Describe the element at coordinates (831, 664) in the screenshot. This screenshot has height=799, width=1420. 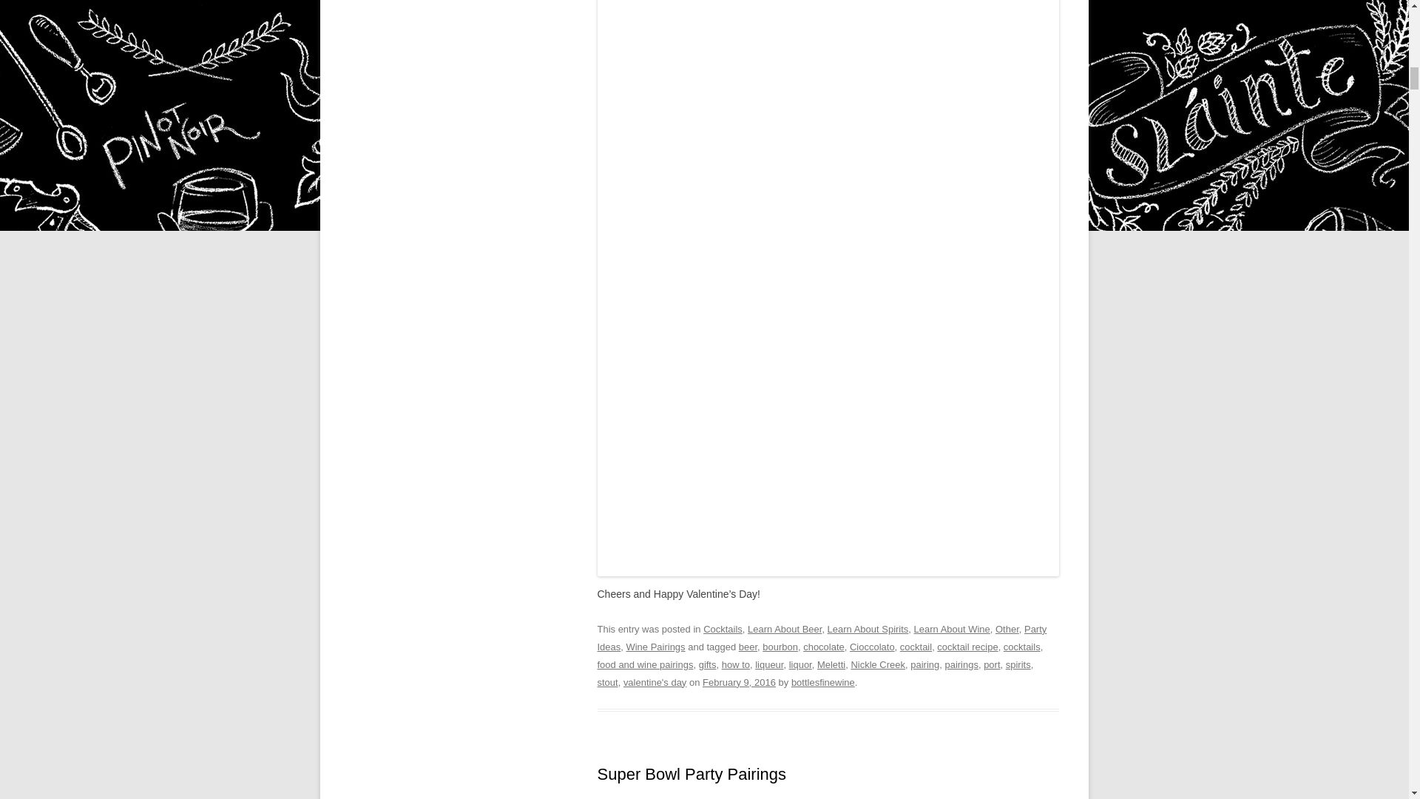
I see `Meletti` at that location.